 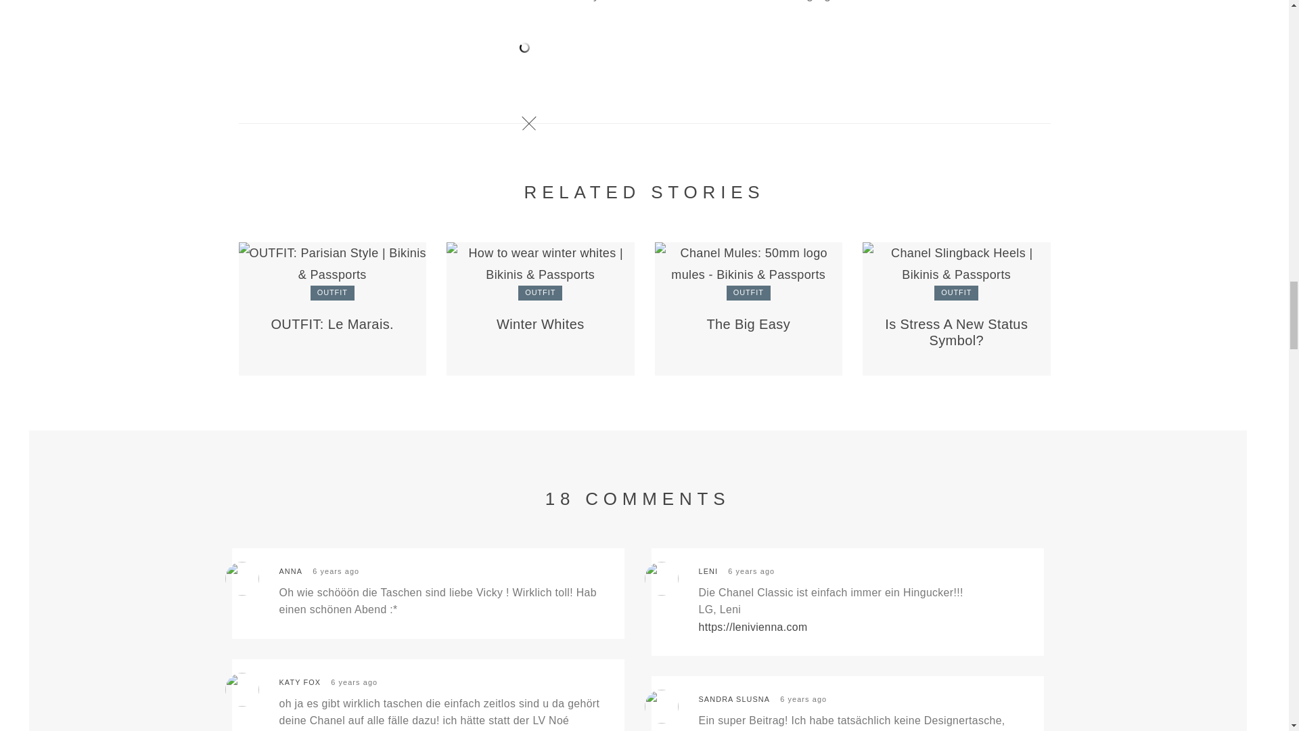 What do you see at coordinates (332, 263) in the screenshot?
I see `OUTFIT: Le Marais.` at bounding box center [332, 263].